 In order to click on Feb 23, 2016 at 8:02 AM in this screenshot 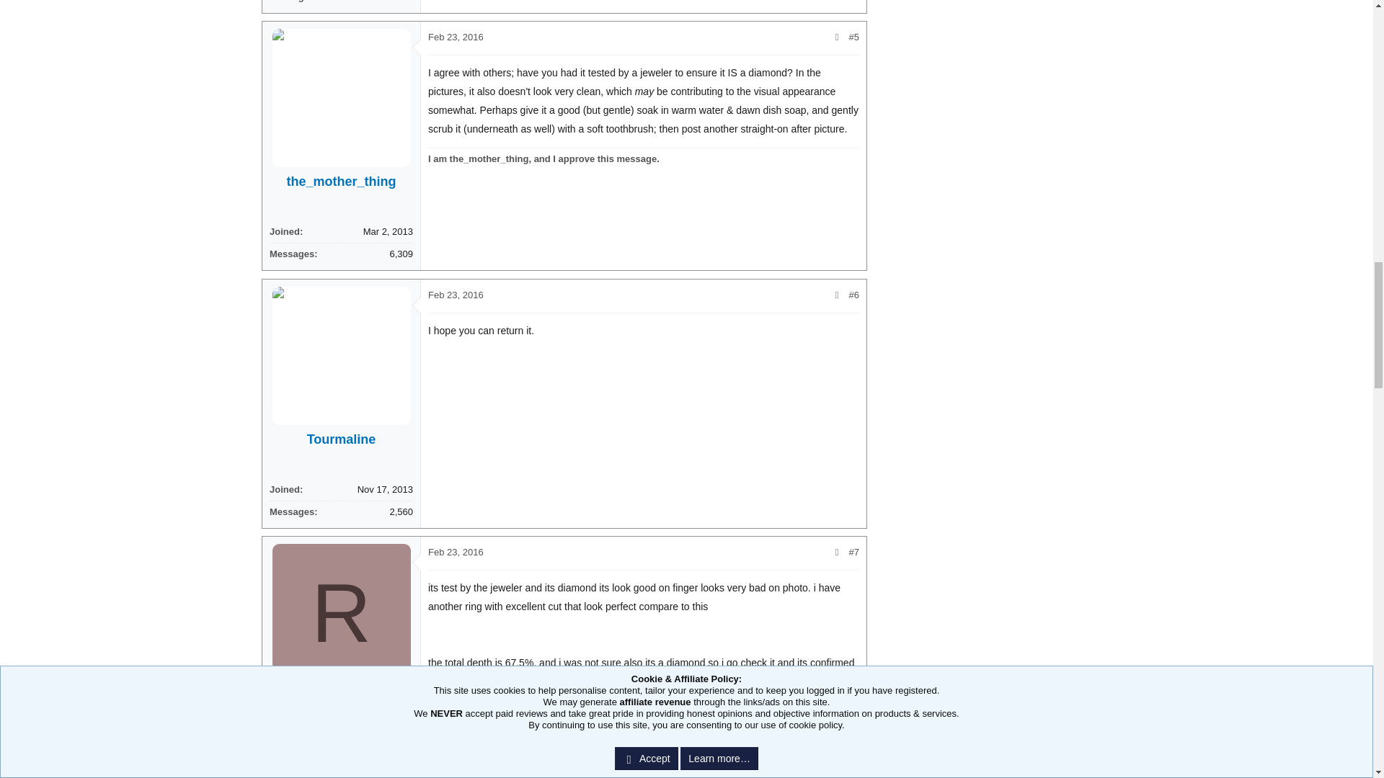, I will do `click(456, 552)`.